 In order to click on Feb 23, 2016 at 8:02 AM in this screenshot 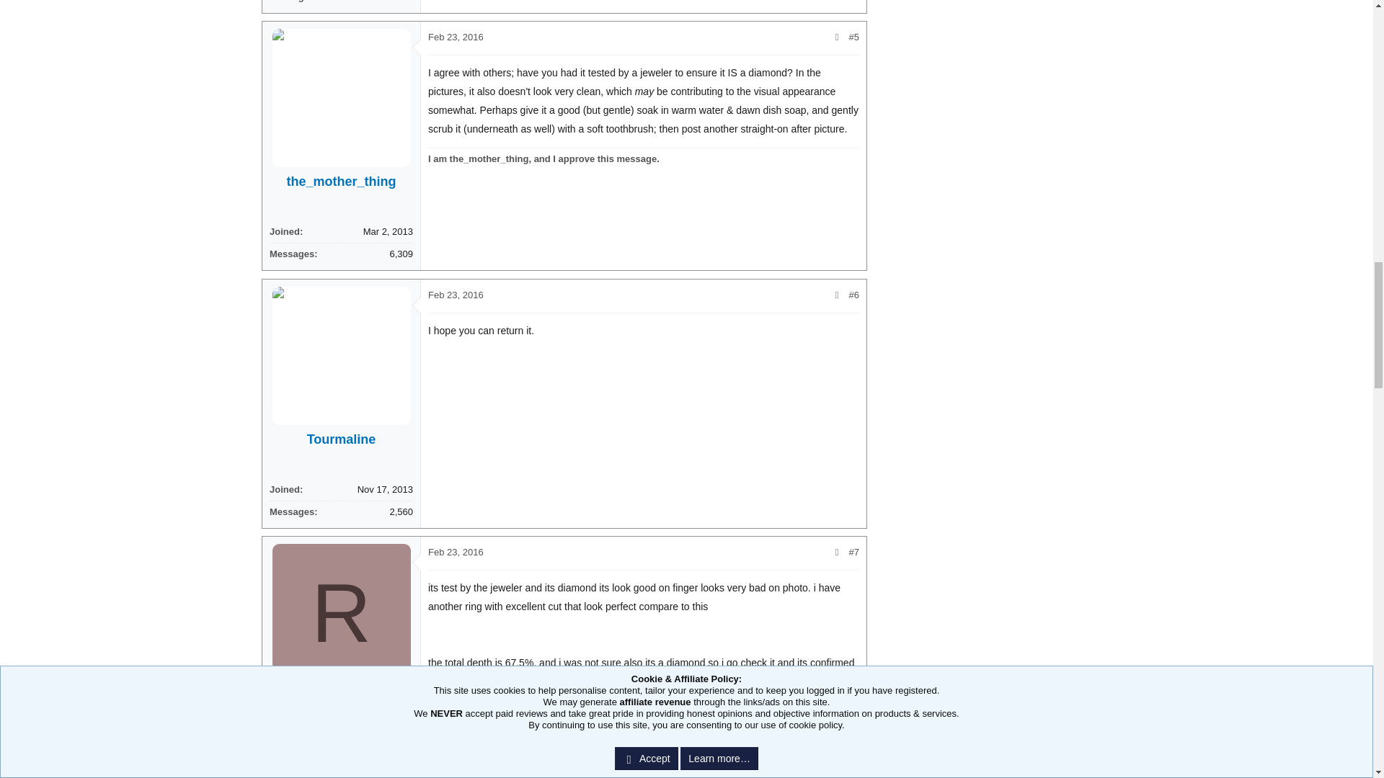, I will do `click(456, 552)`.